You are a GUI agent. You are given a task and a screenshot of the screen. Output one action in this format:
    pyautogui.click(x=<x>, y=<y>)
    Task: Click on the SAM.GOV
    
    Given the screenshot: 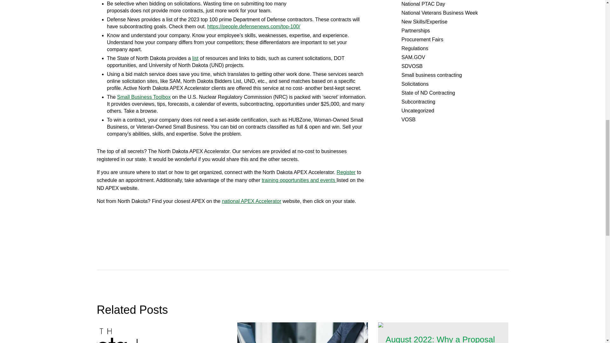 What is the action you would take?
    pyautogui.click(x=413, y=57)
    